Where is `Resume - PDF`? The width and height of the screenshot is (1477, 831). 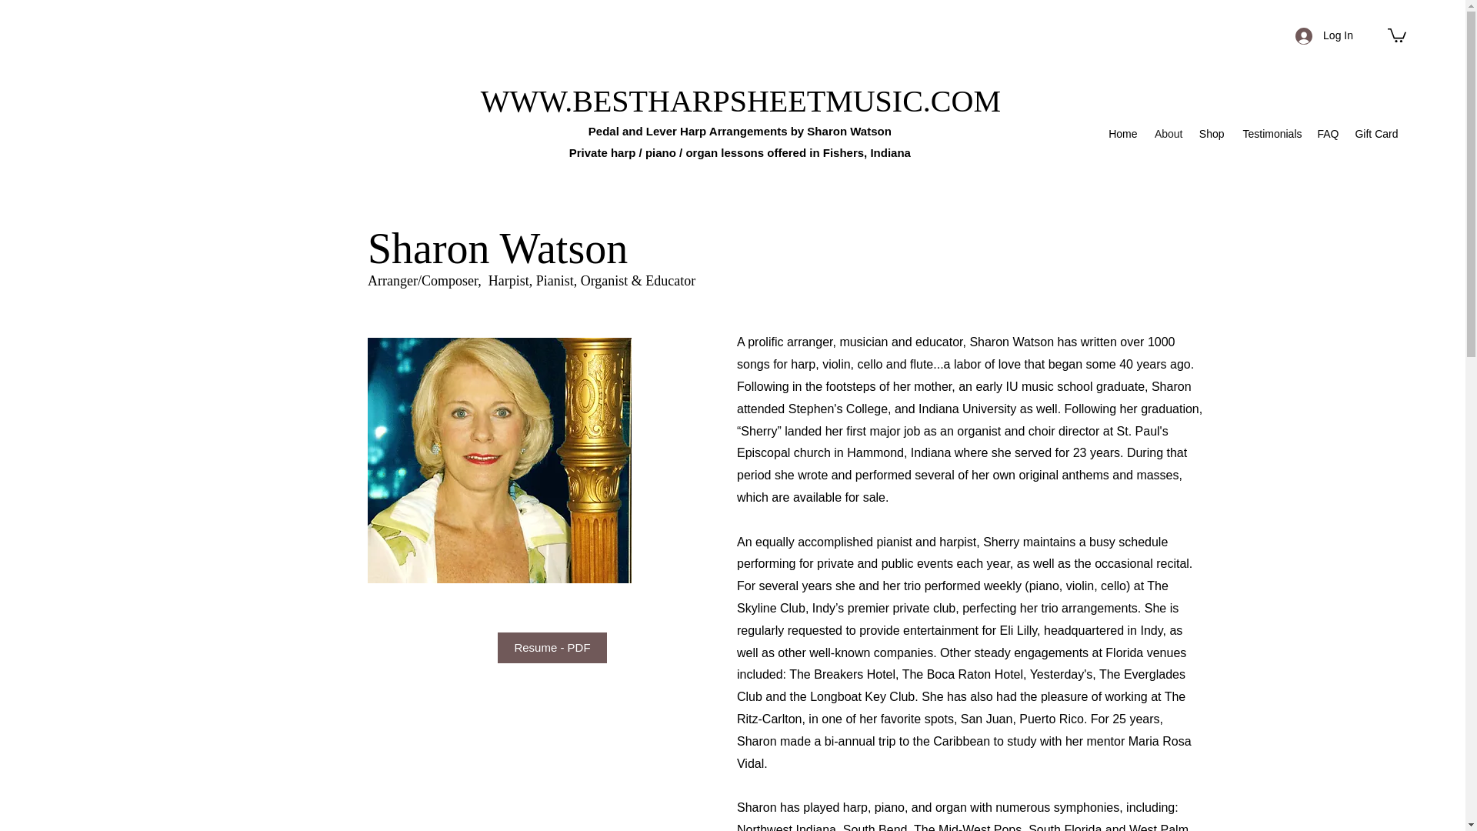 Resume - PDF is located at coordinates (552, 647).